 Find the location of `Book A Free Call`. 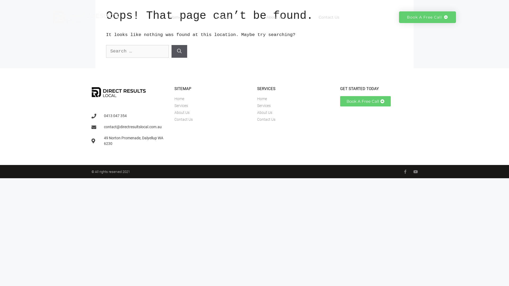

Book A Free Call is located at coordinates (365, 101).